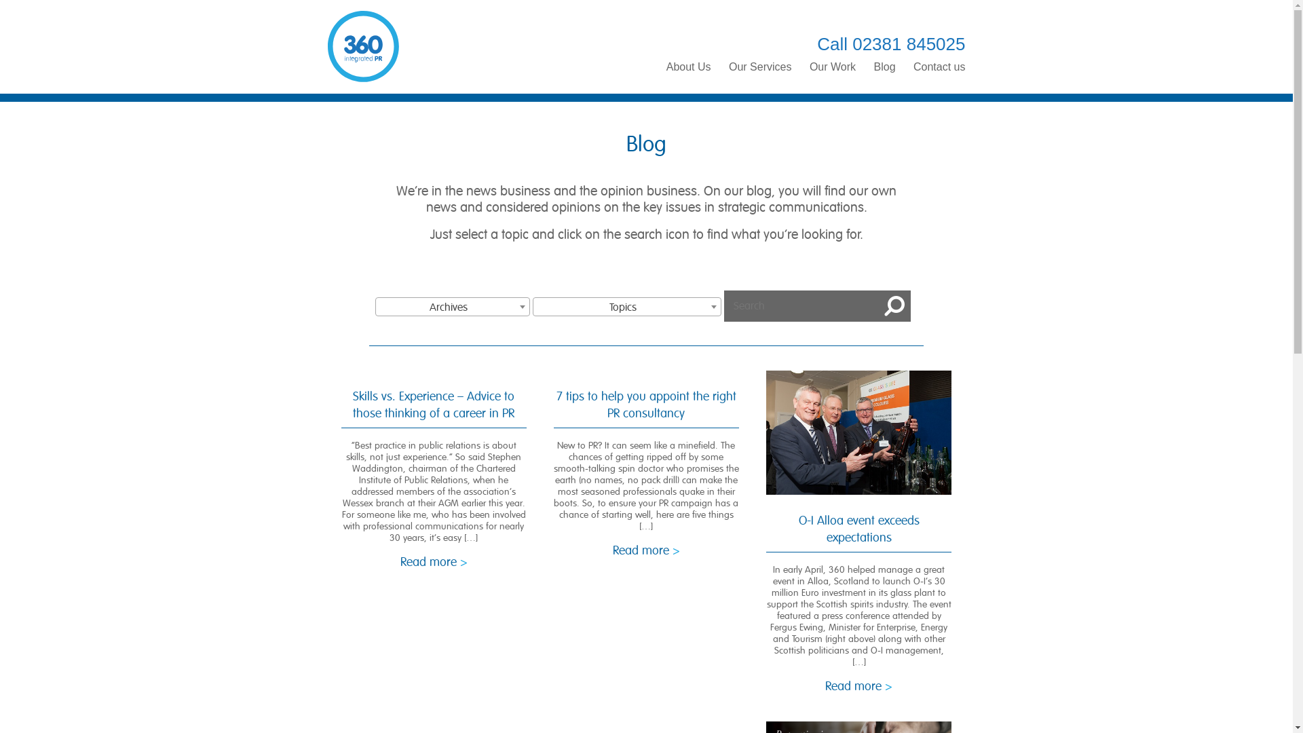 Image resolution: width=1303 pixels, height=733 pixels. What do you see at coordinates (909, 44) in the screenshot?
I see `02381 845025` at bounding box center [909, 44].